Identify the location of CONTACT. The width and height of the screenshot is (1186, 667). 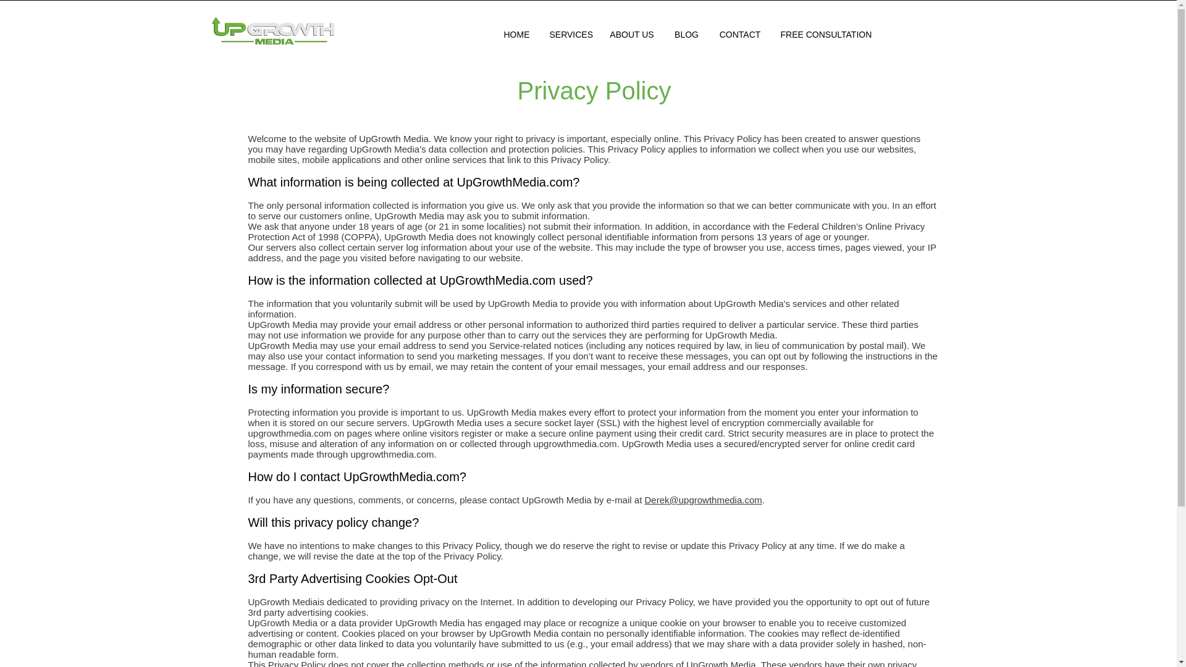
(740, 35).